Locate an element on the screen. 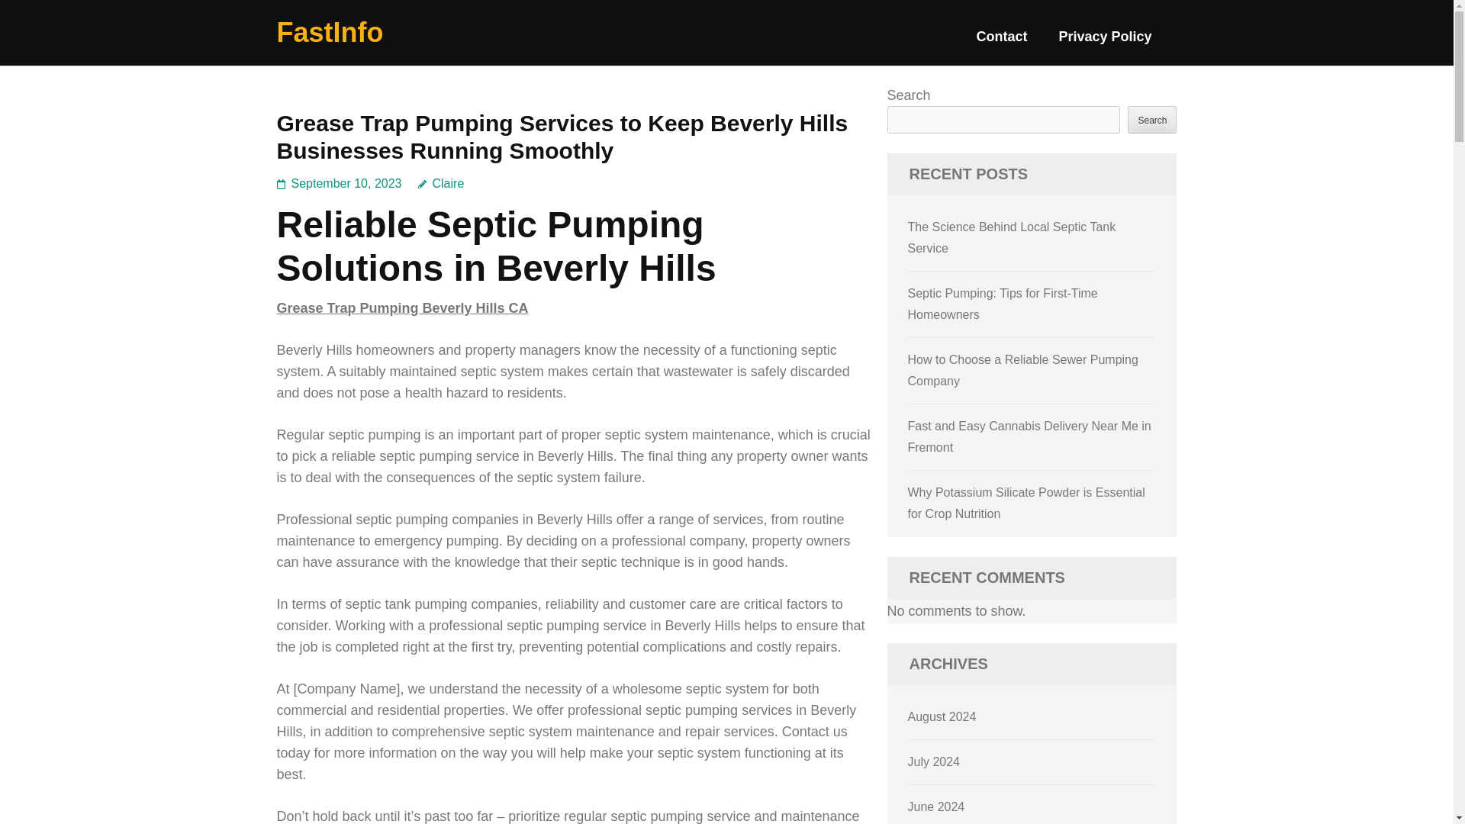  Fast and Easy Cannabis Delivery Near Me in Fremont is located at coordinates (1030, 436).